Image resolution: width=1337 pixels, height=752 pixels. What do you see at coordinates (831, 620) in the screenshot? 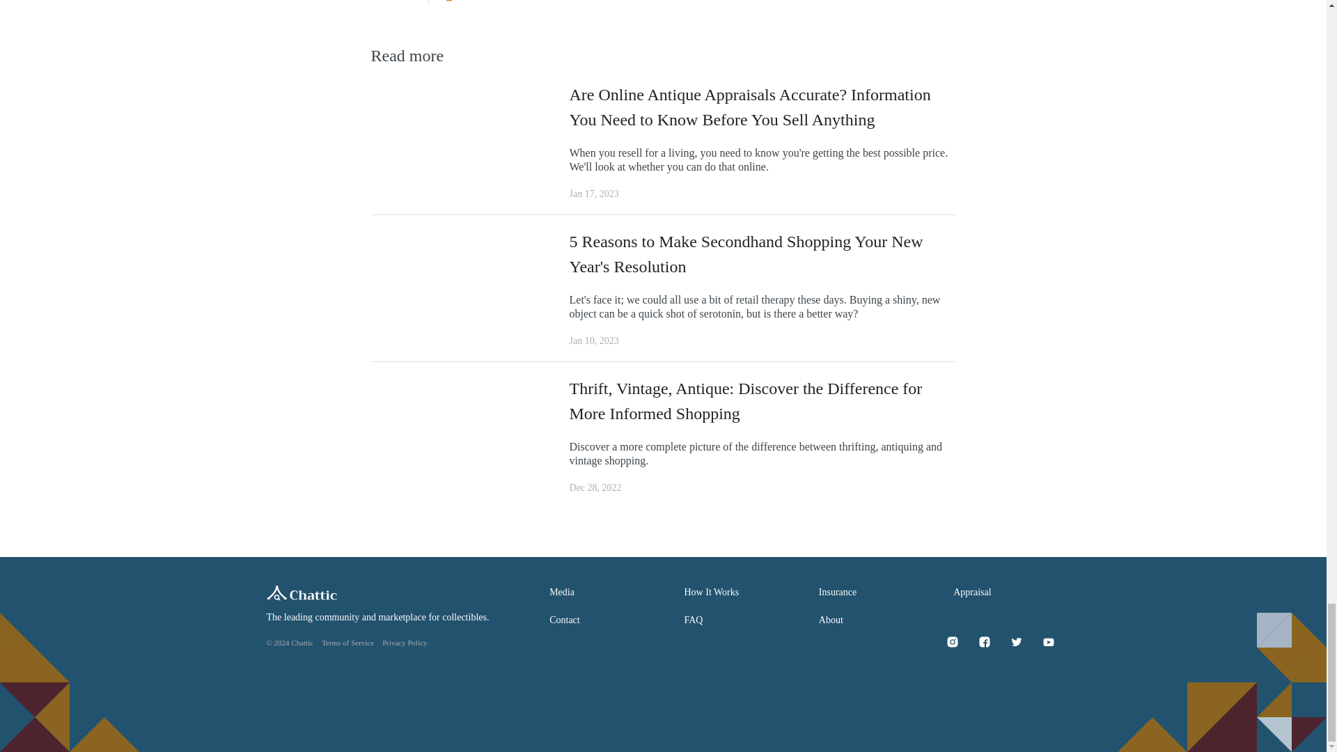
I see `About` at bounding box center [831, 620].